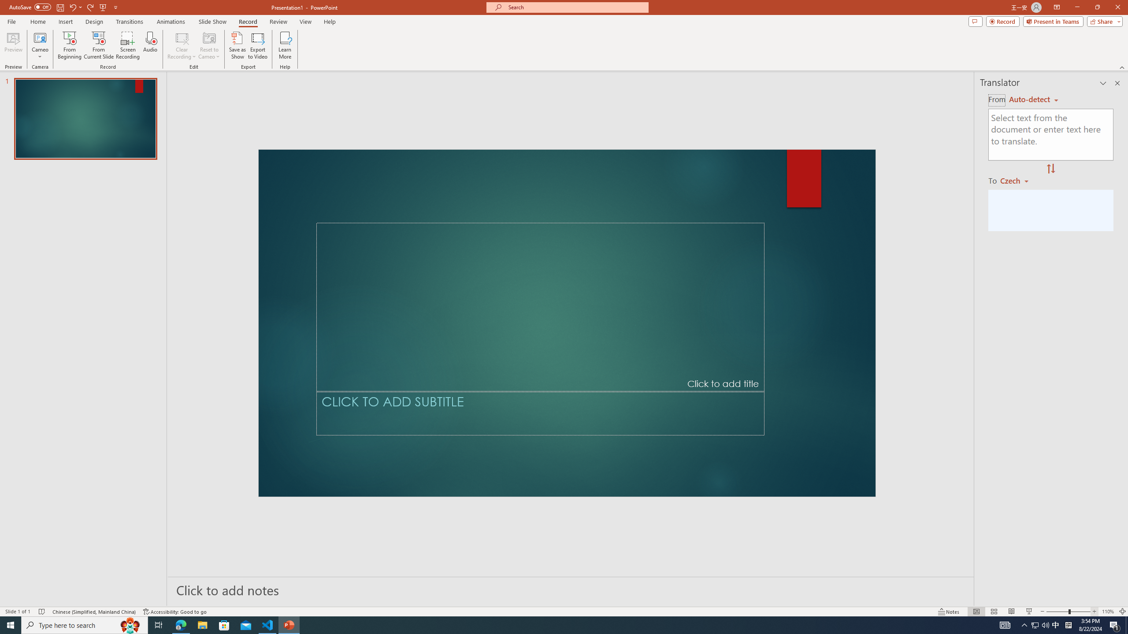 The image size is (1128, 634). I want to click on File Tab, so click(20, 37).